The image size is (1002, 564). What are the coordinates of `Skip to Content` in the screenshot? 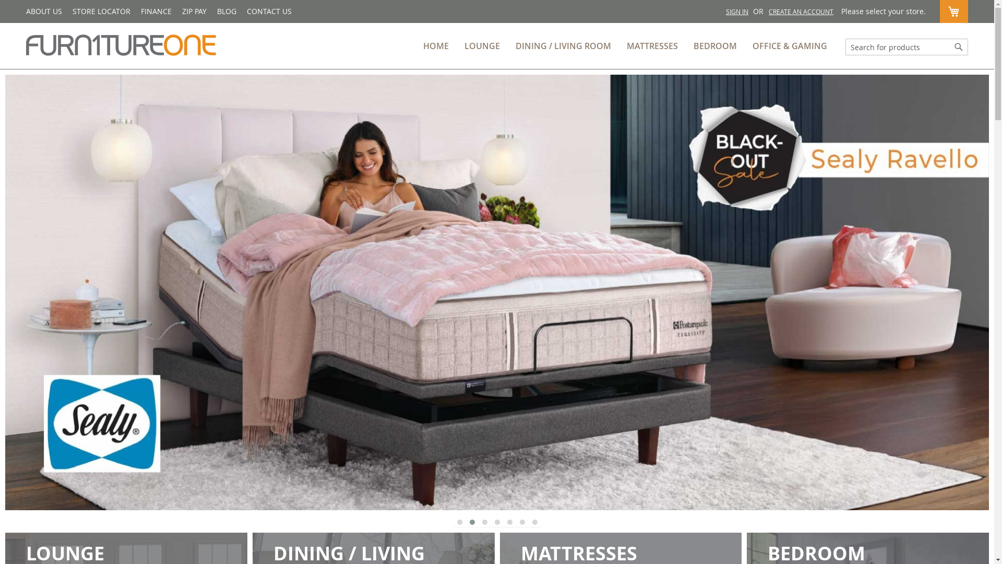 It's located at (710, 5).